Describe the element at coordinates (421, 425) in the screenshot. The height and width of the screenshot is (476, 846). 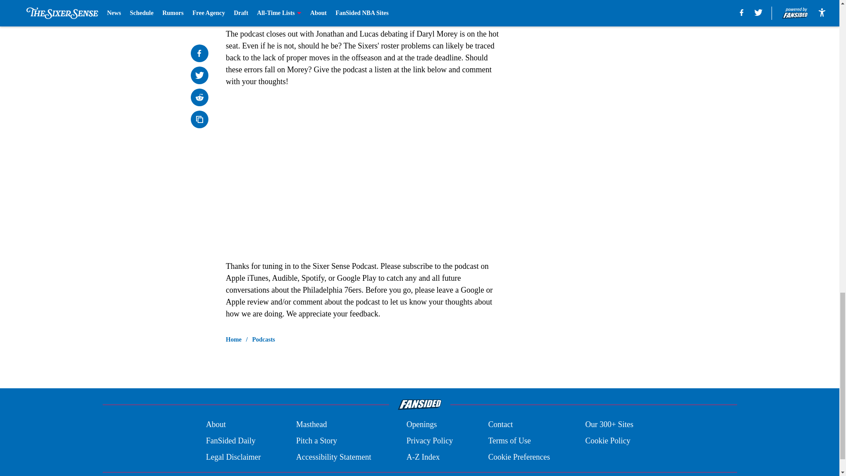
I see `Openings` at that location.